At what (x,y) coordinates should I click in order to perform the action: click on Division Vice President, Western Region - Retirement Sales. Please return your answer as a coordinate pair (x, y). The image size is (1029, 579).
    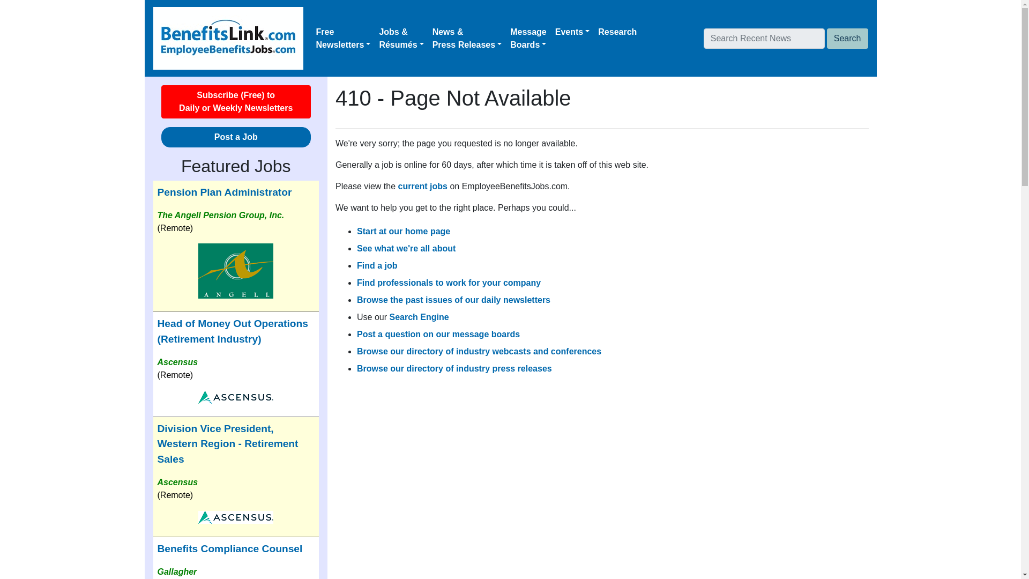
    Looking at the image, I should click on (572, 32).